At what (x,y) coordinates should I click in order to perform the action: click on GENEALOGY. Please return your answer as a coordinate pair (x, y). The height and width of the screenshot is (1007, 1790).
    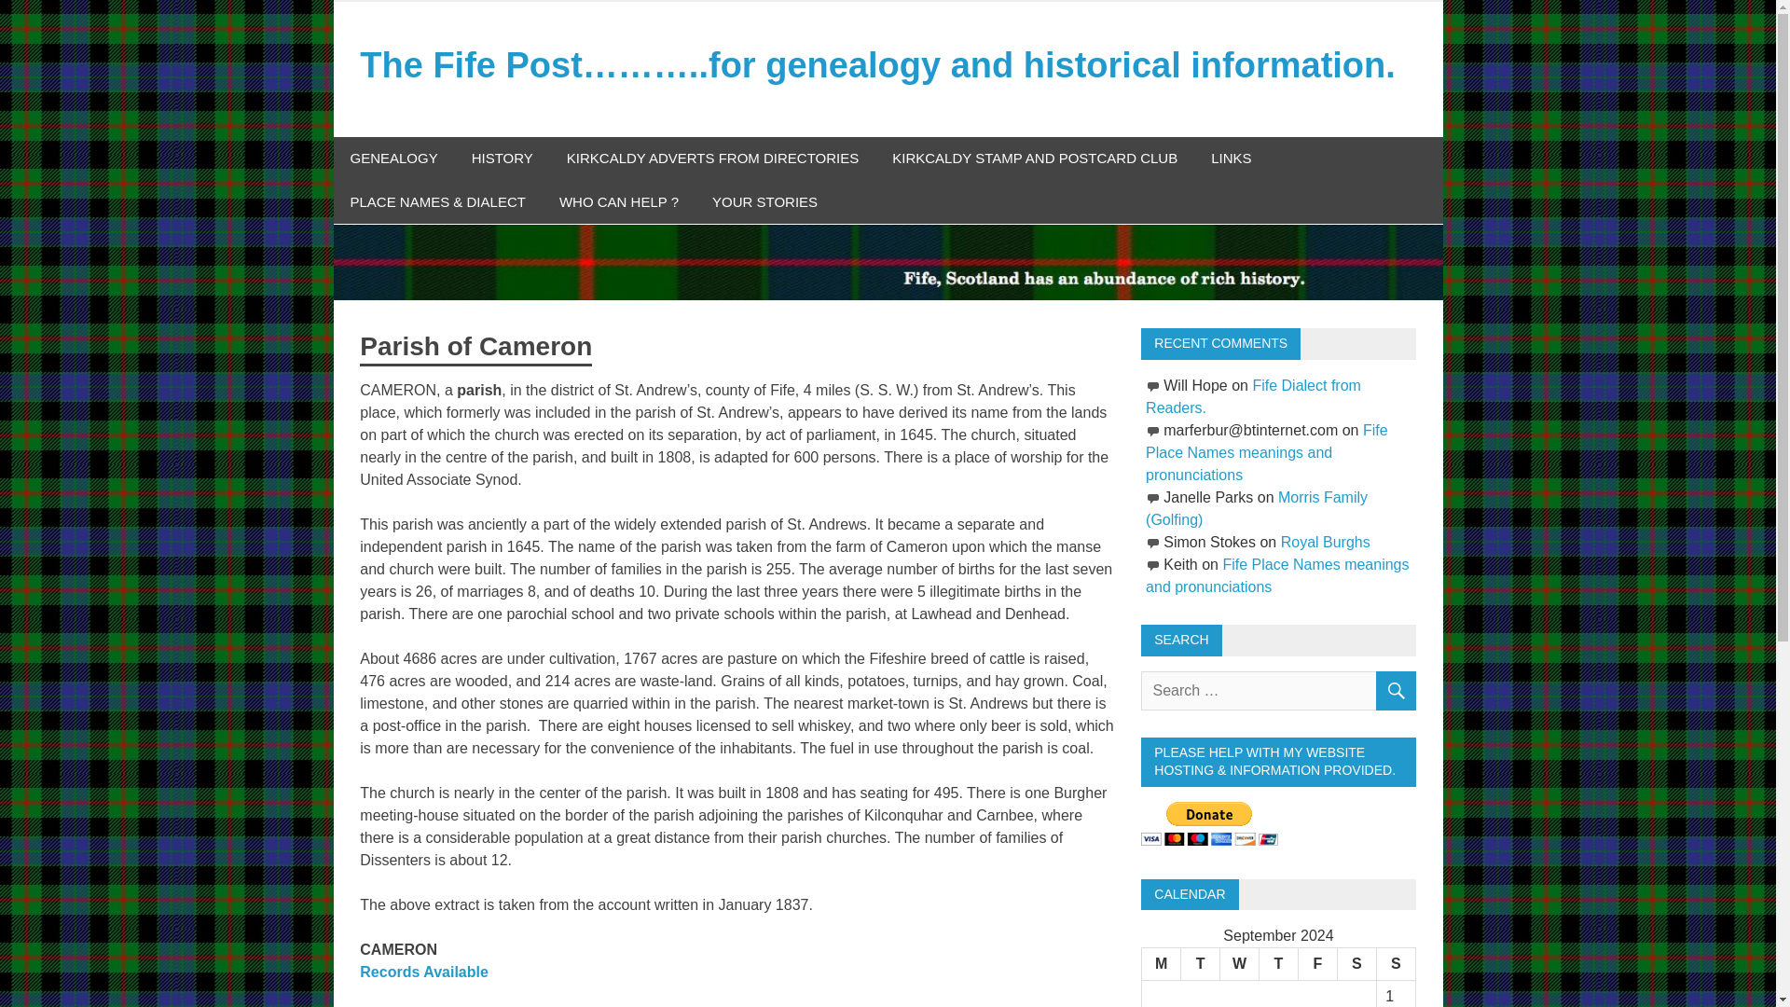
    Looking at the image, I should click on (393, 159).